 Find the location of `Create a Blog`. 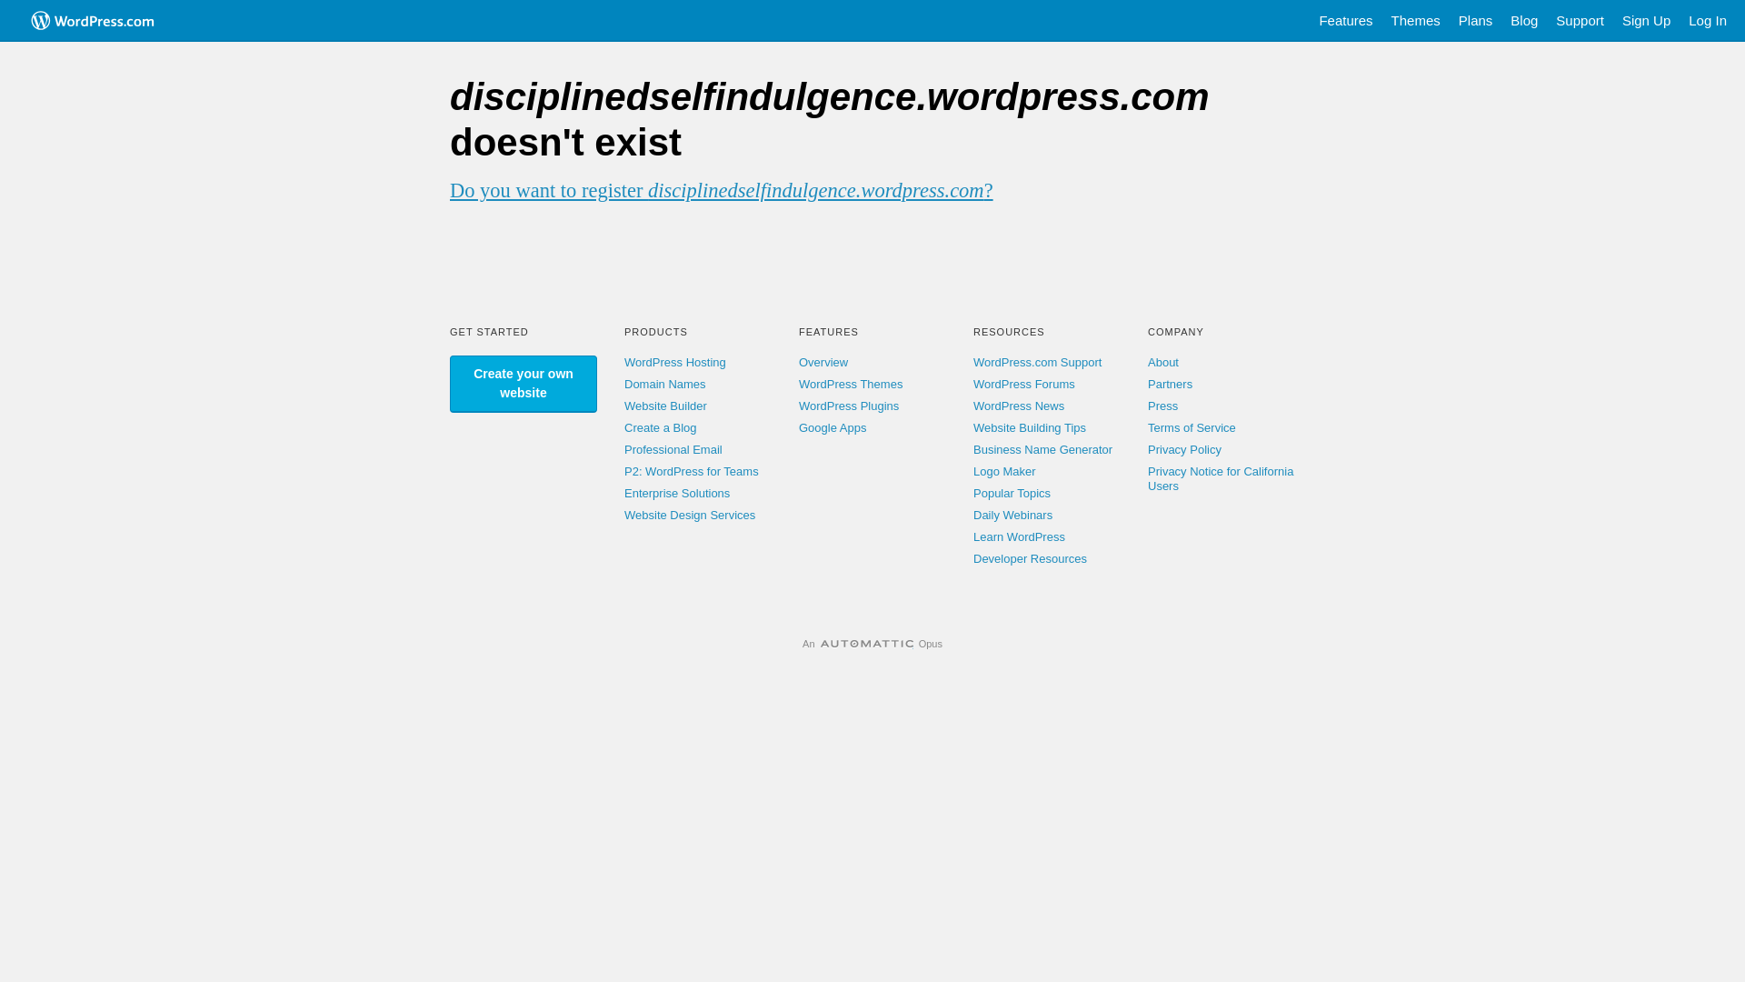

Create a Blog is located at coordinates (661, 427).